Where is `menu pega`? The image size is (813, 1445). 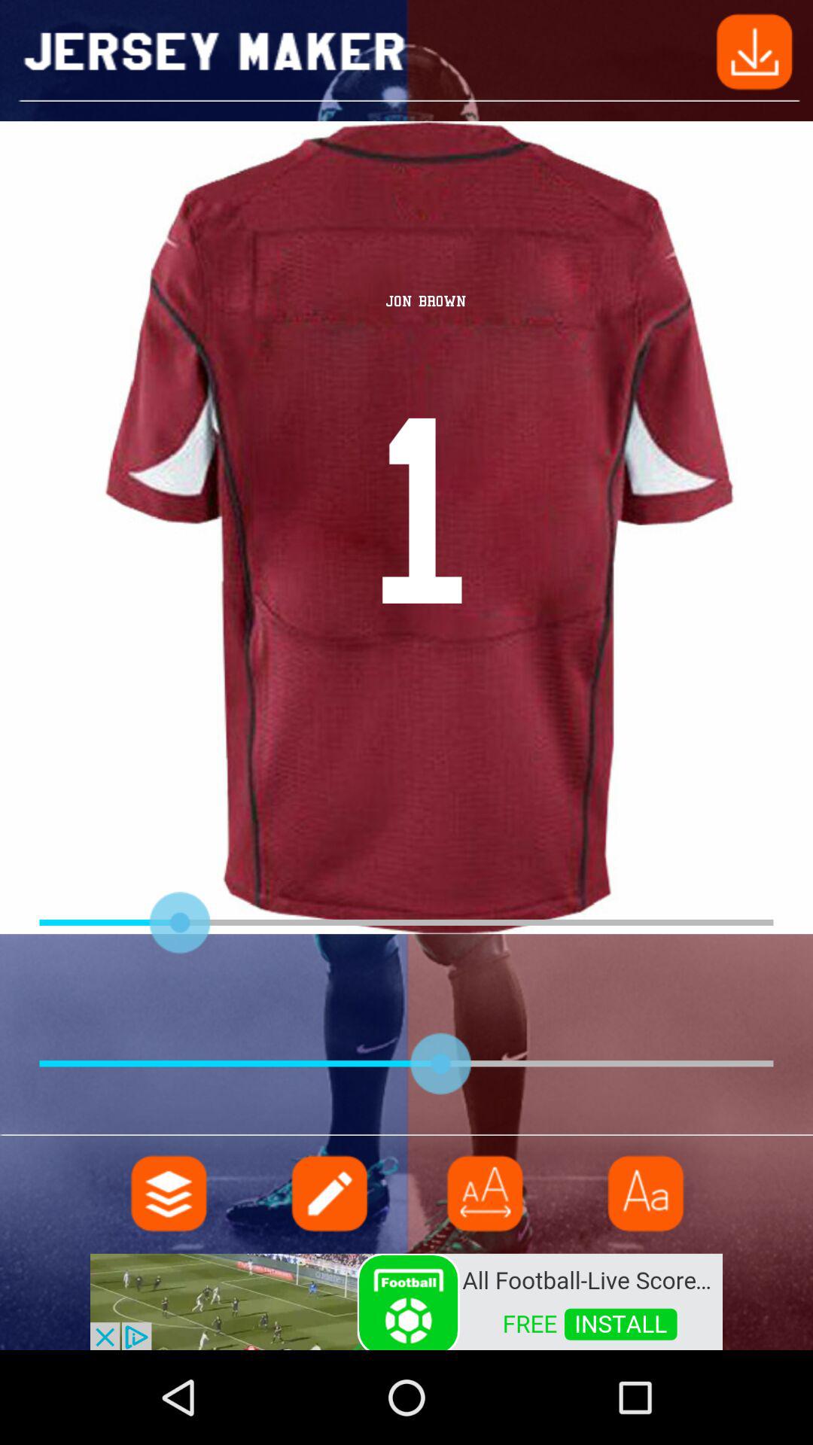
menu pega is located at coordinates (486, 1194).